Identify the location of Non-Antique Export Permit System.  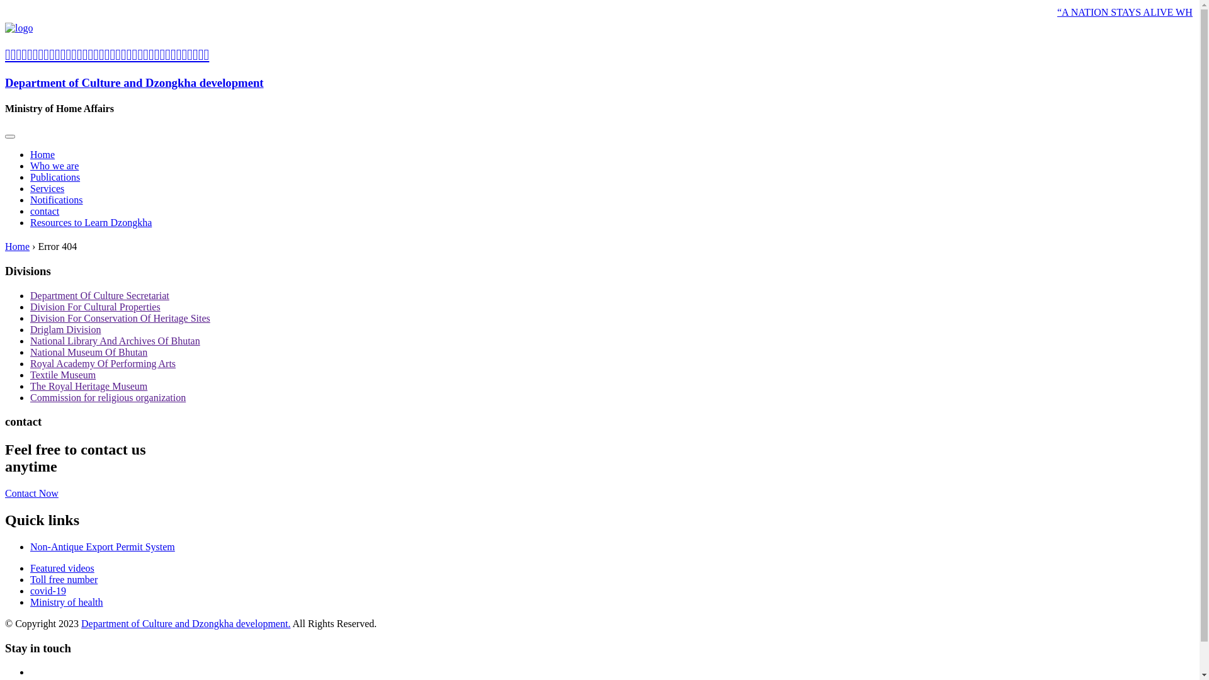
(612, 547).